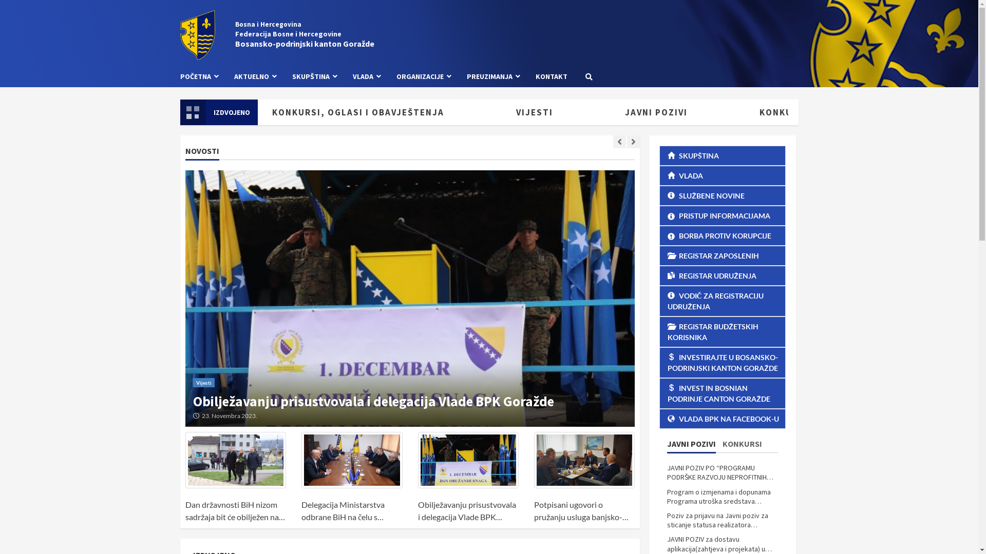  Describe the element at coordinates (204, 367) in the screenshot. I see `Vijesti` at that location.